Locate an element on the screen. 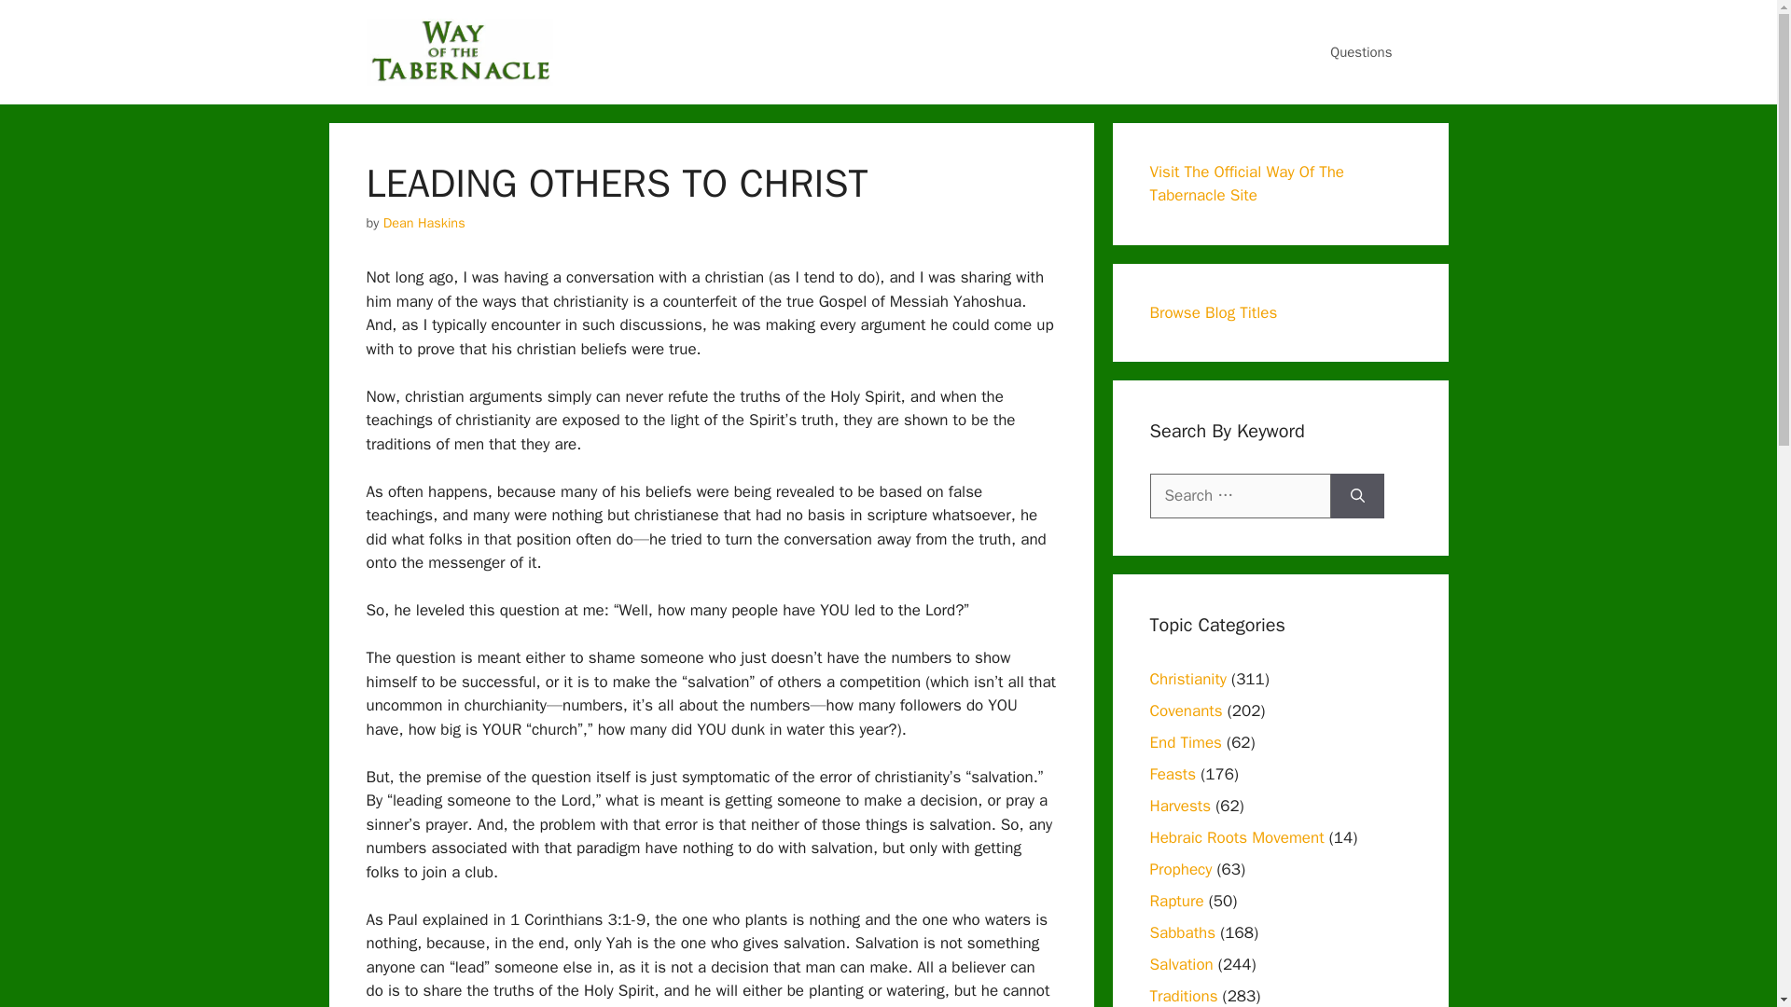  Visit The Official Way Of The Tabernacle Site is located at coordinates (1246, 184).